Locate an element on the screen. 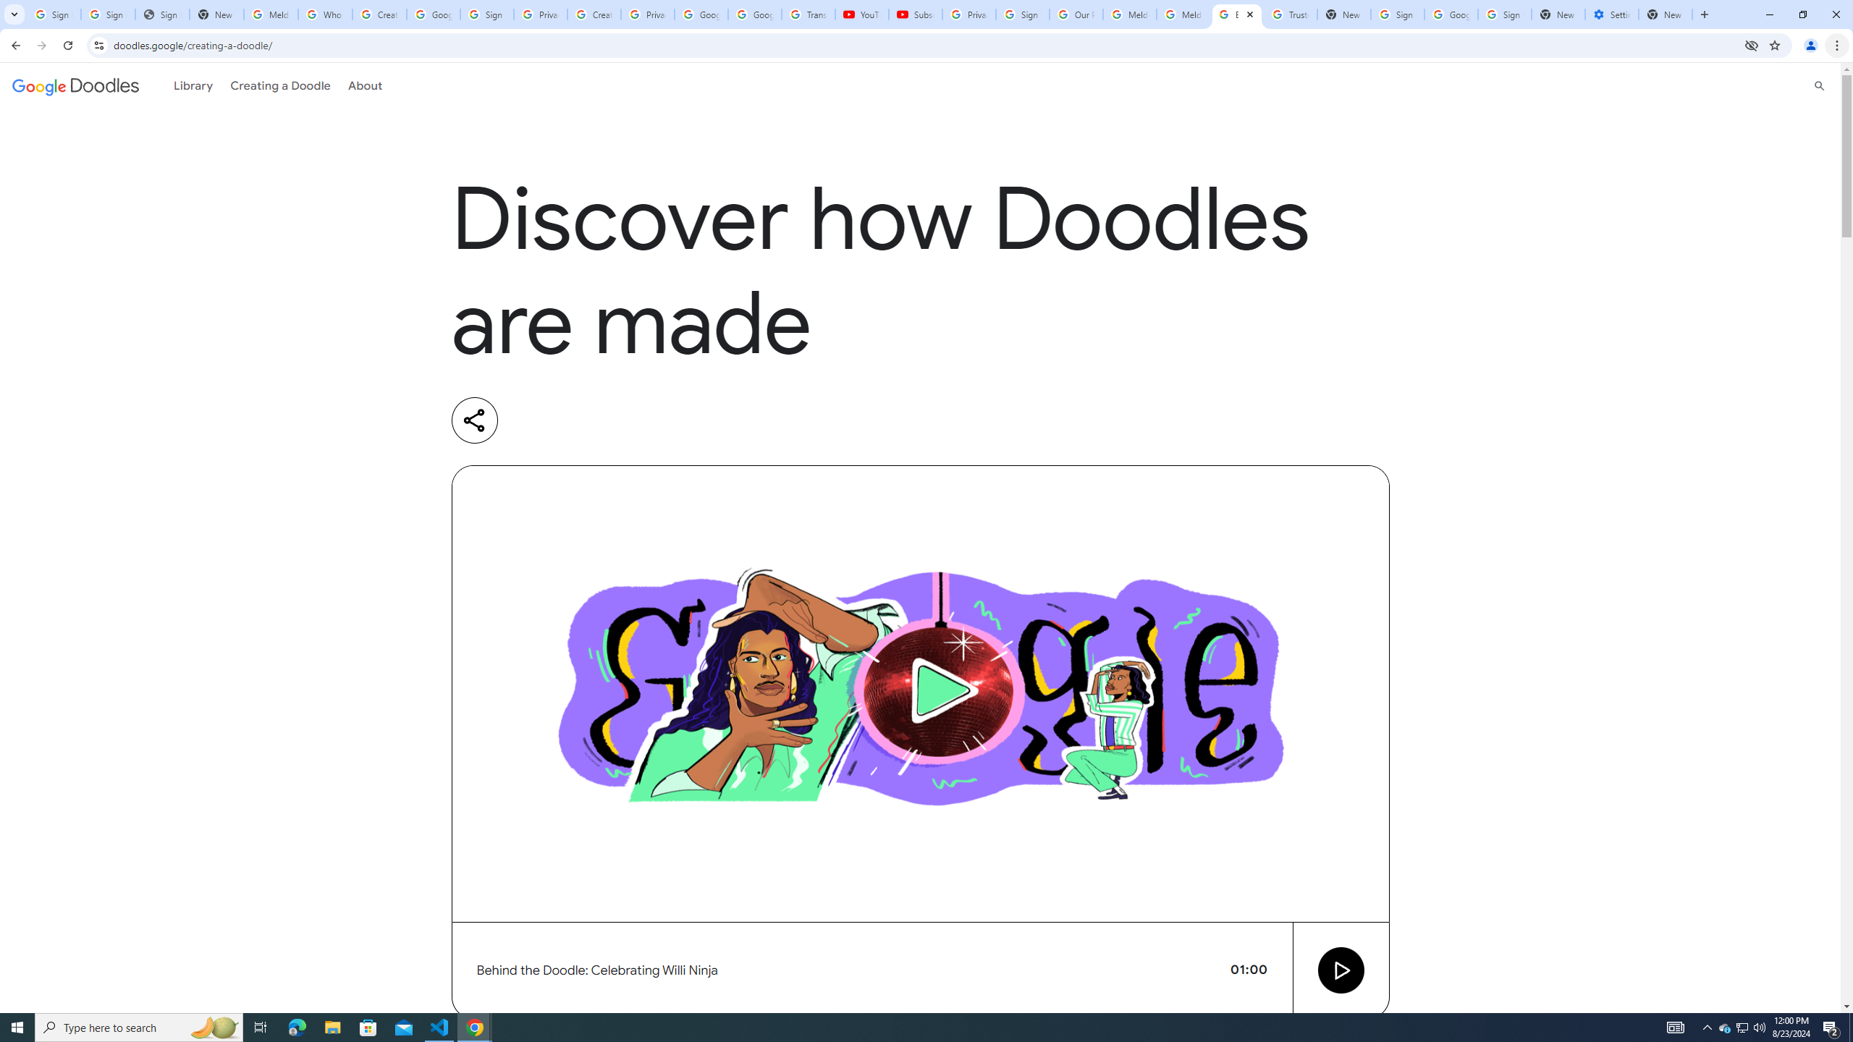 The height and width of the screenshot is (1042, 1853). Sign in - Google Accounts is located at coordinates (1397, 14).